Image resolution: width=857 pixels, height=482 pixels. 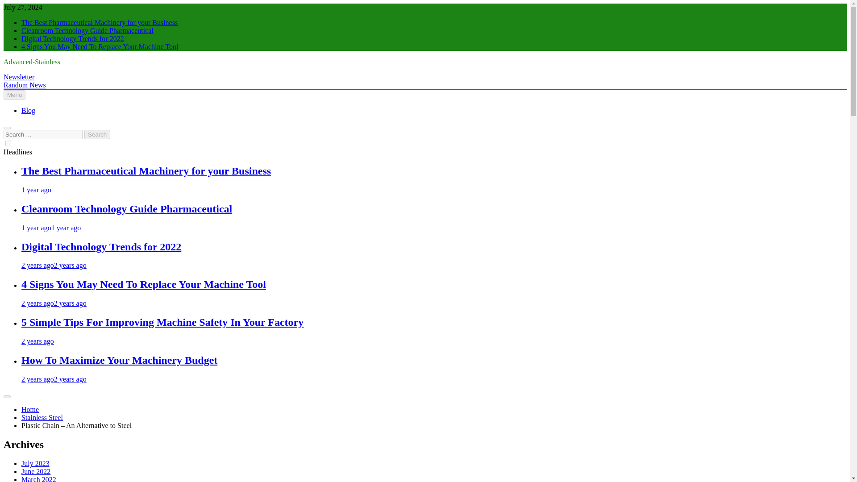 What do you see at coordinates (36, 463) in the screenshot?
I see `July 2023` at bounding box center [36, 463].